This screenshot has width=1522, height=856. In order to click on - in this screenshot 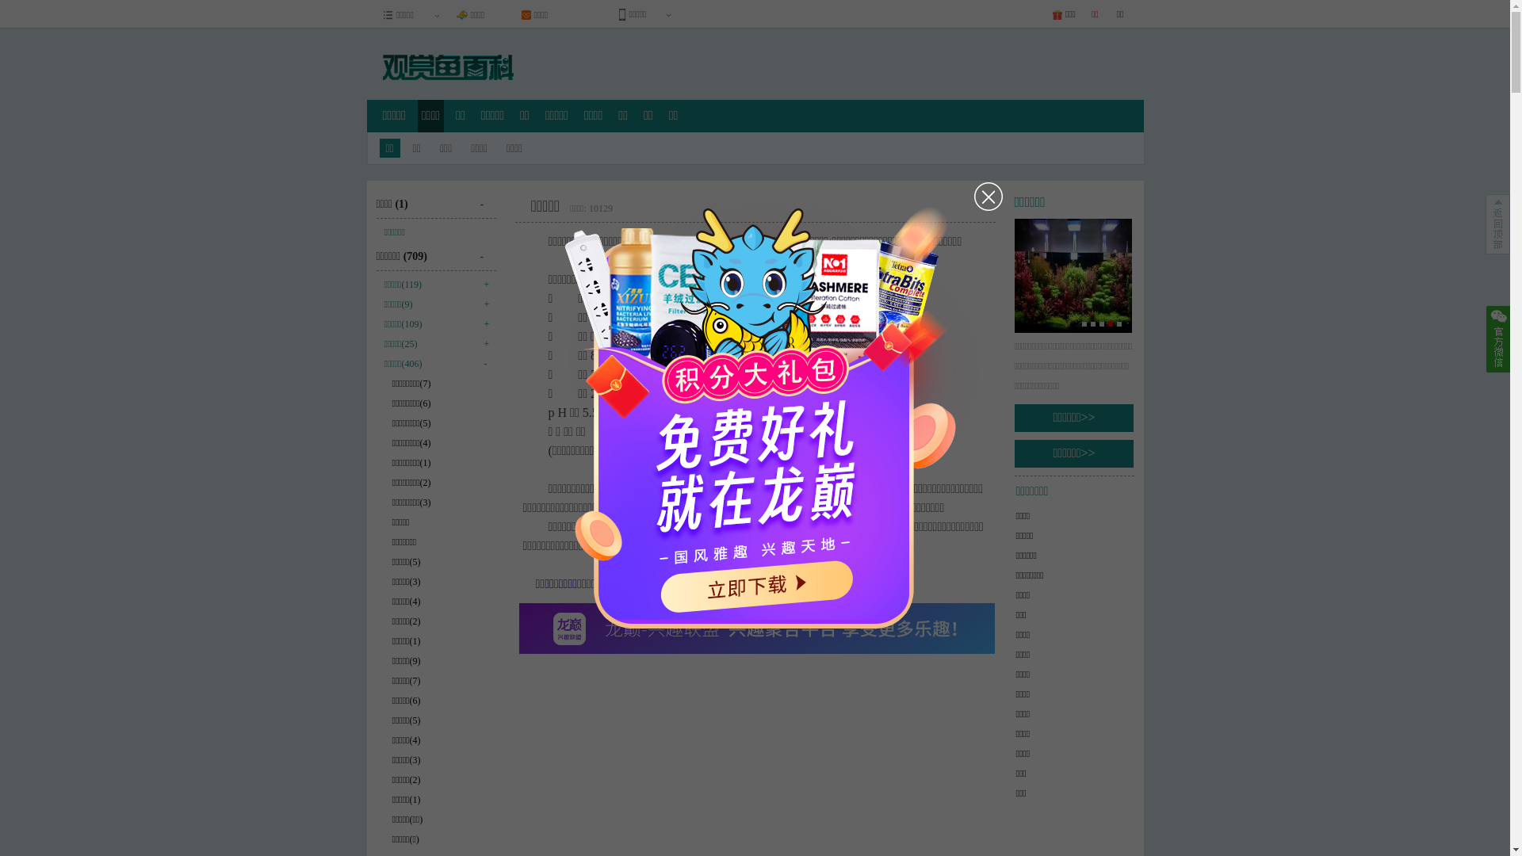, I will do `click(484, 361)`.